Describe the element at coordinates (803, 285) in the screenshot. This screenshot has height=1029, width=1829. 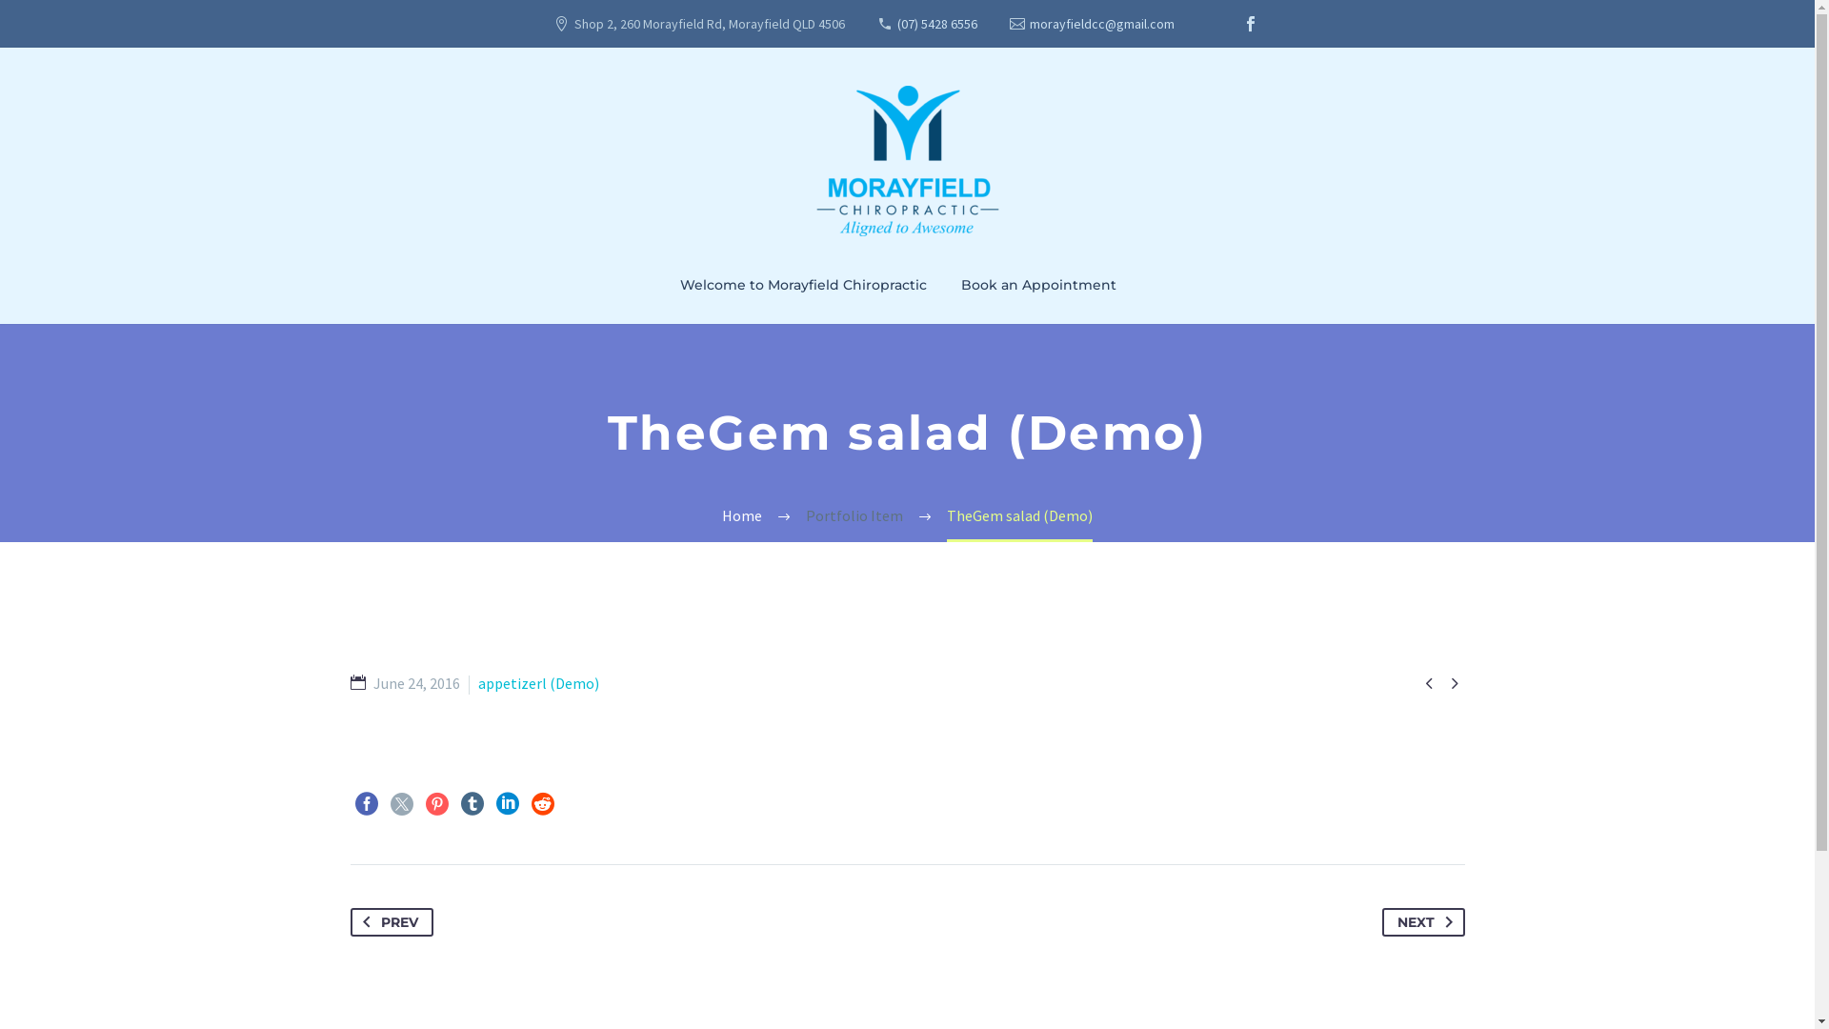
I see `Welcome to Morayfield Chiropractic` at that location.